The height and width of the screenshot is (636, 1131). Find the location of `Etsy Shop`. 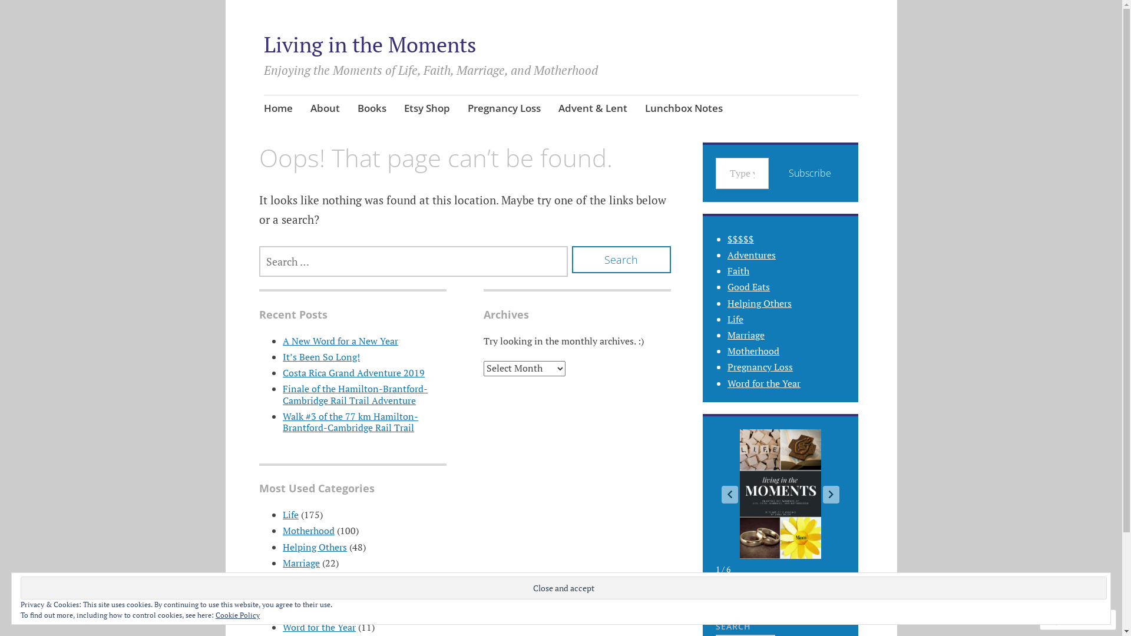

Etsy Shop is located at coordinates (427, 110).